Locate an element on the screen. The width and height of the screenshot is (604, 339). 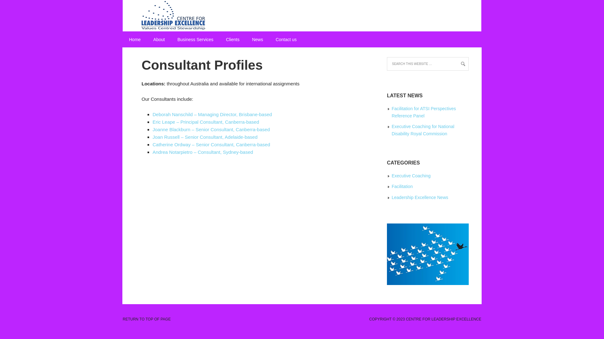
Facilitation is located at coordinates (402, 186).